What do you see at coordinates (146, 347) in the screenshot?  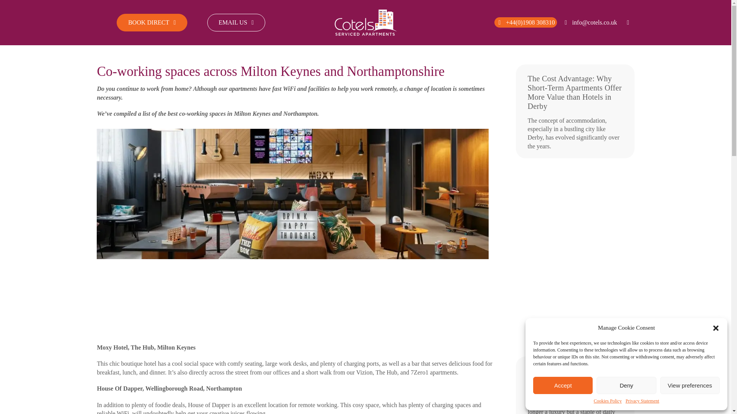 I see `Moxy Hotel, The Hub, Milton Keynes` at bounding box center [146, 347].